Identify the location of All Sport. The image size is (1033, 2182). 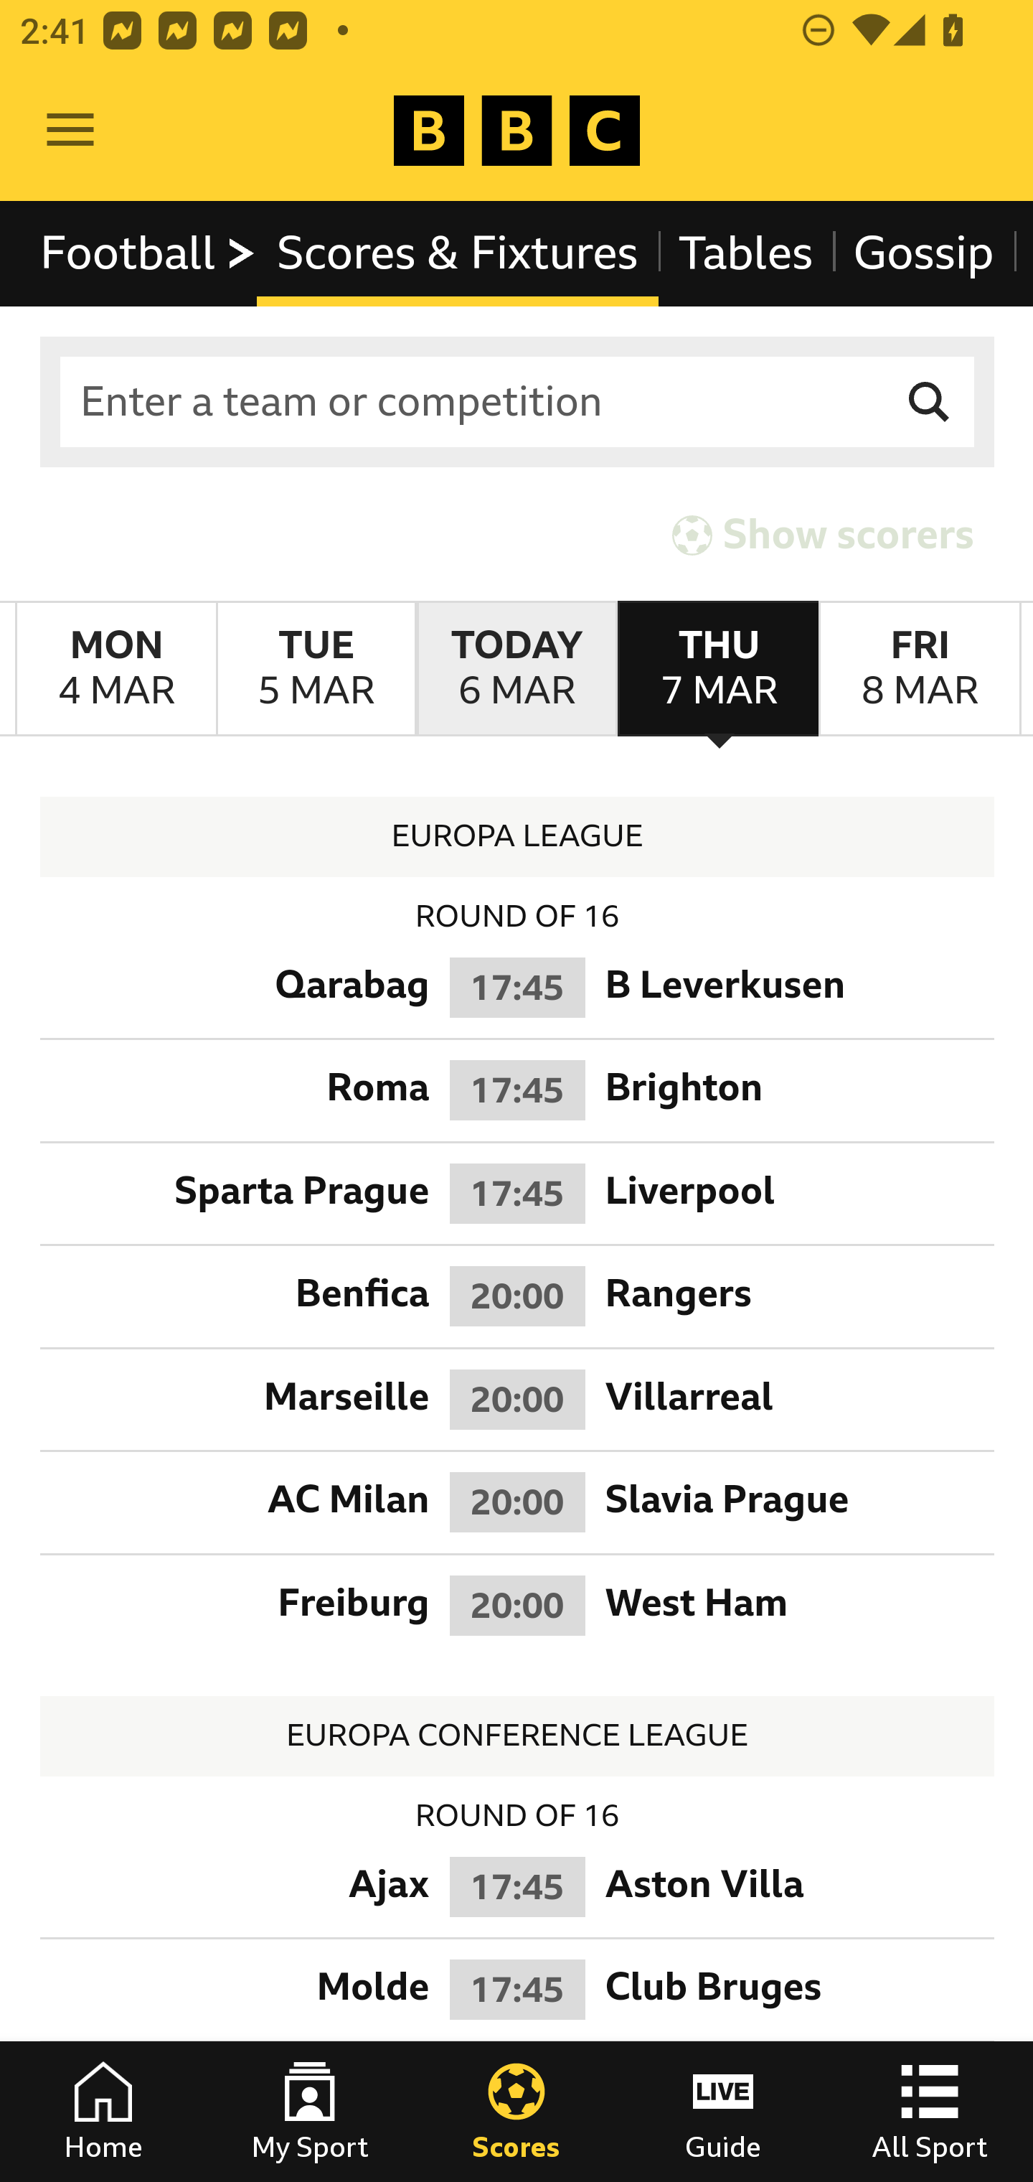
(930, 2112).